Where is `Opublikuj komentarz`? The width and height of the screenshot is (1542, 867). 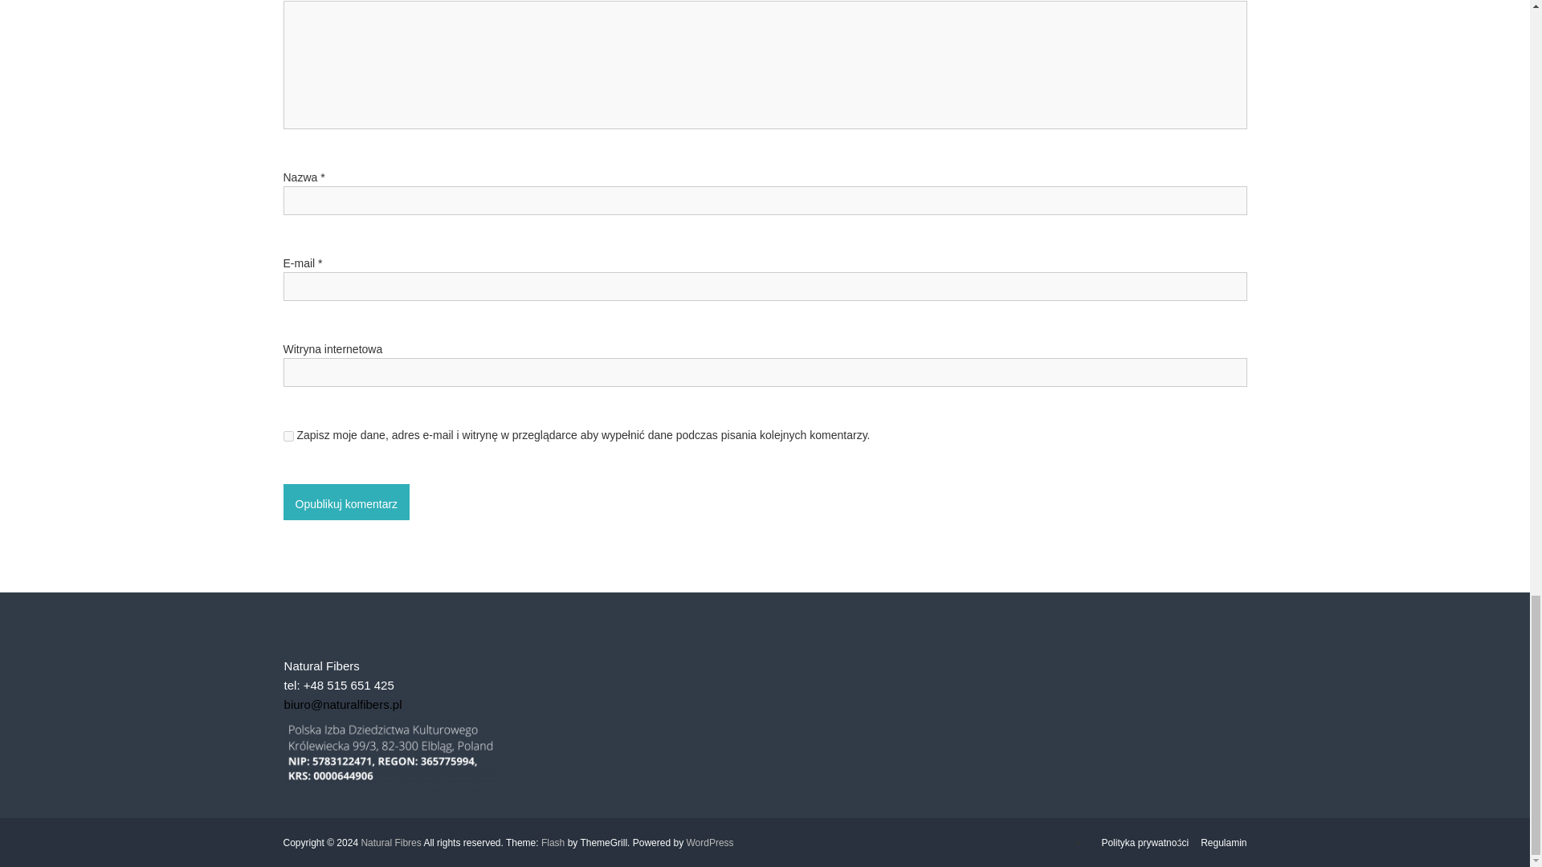
Opublikuj komentarz is located at coordinates (345, 502).